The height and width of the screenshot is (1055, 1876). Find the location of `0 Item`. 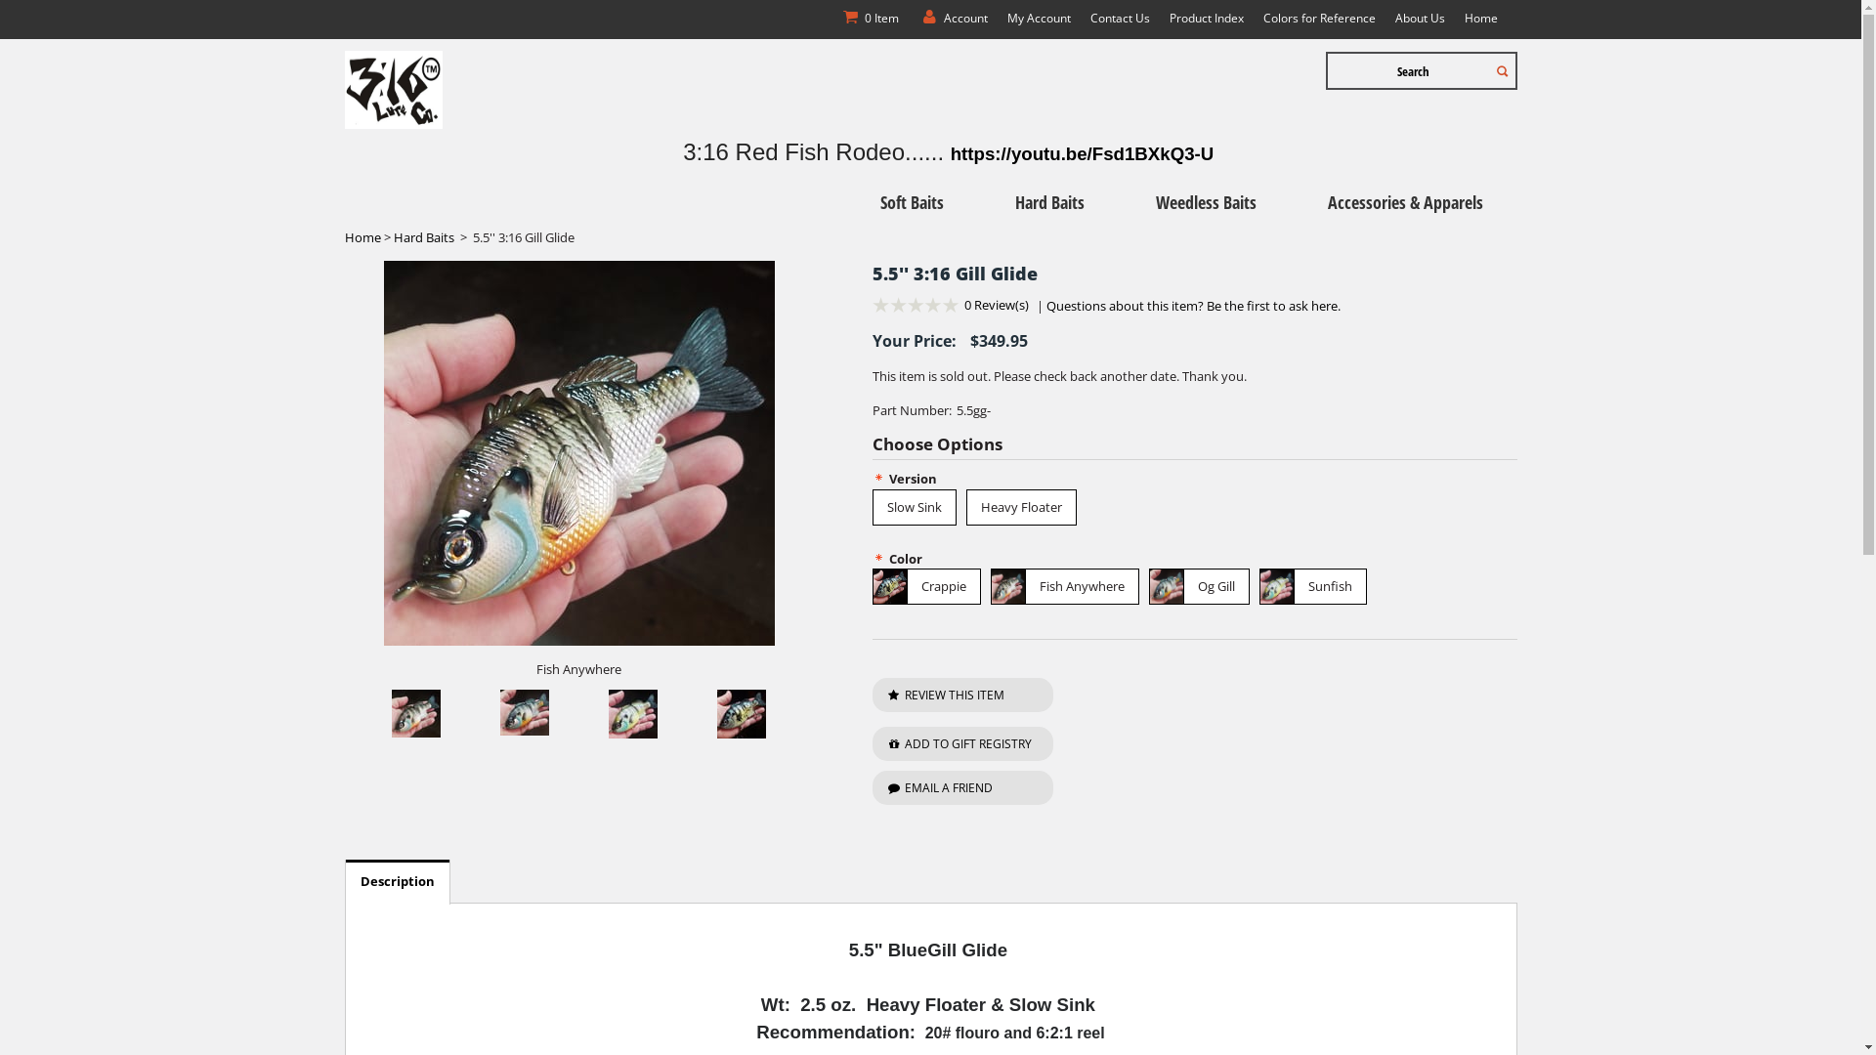

0 Item is located at coordinates (870, 18).